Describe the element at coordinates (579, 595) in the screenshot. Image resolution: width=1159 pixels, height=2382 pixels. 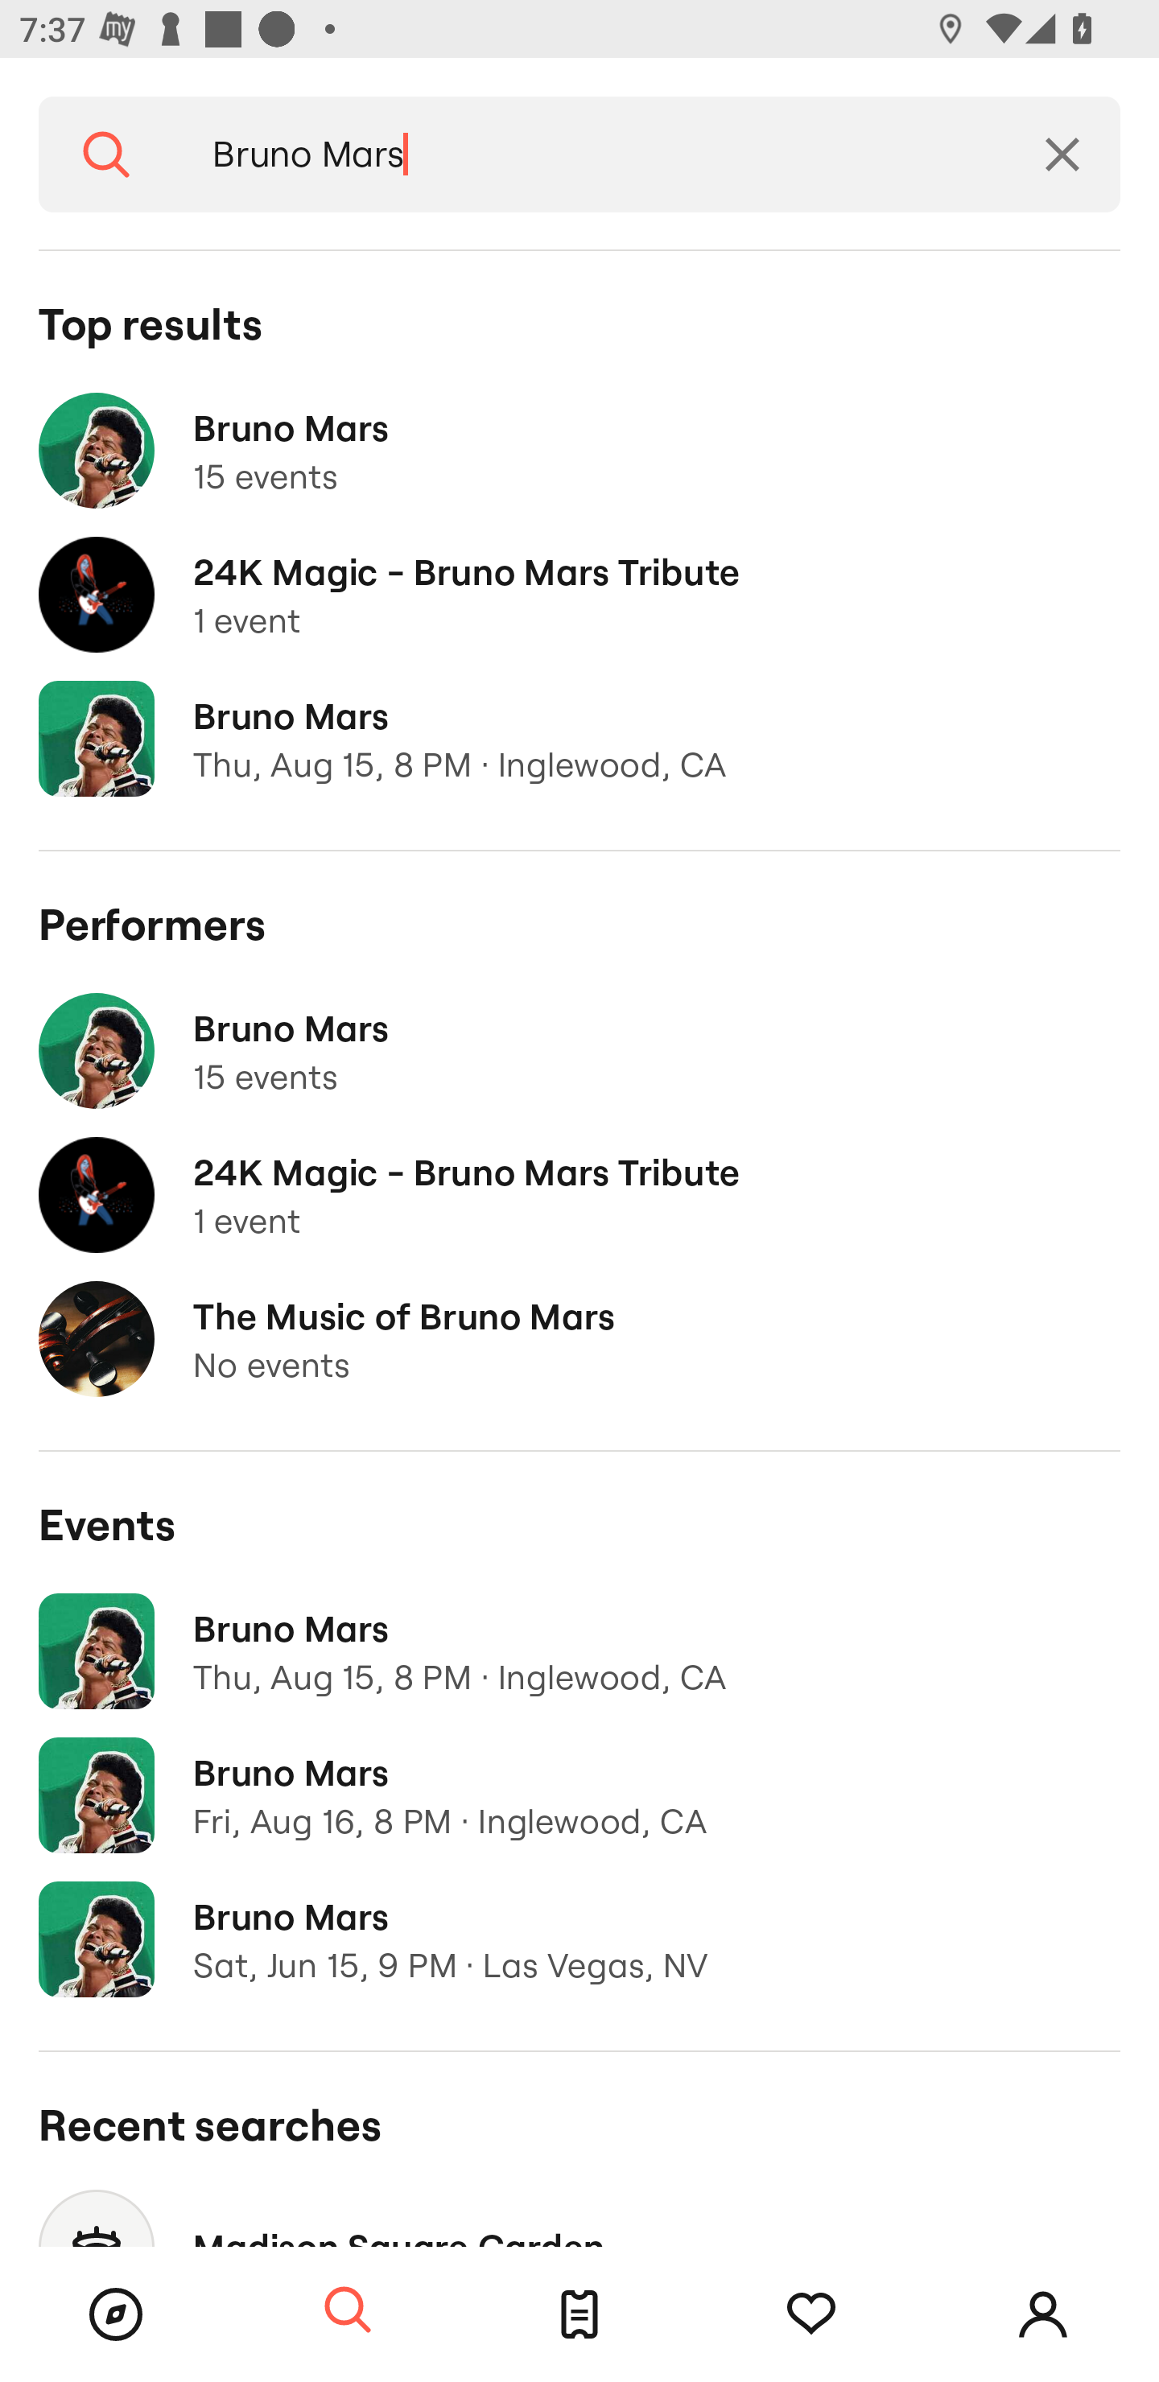
I see `24K Magic - Bruno Mars Tribute 1 event` at that location.